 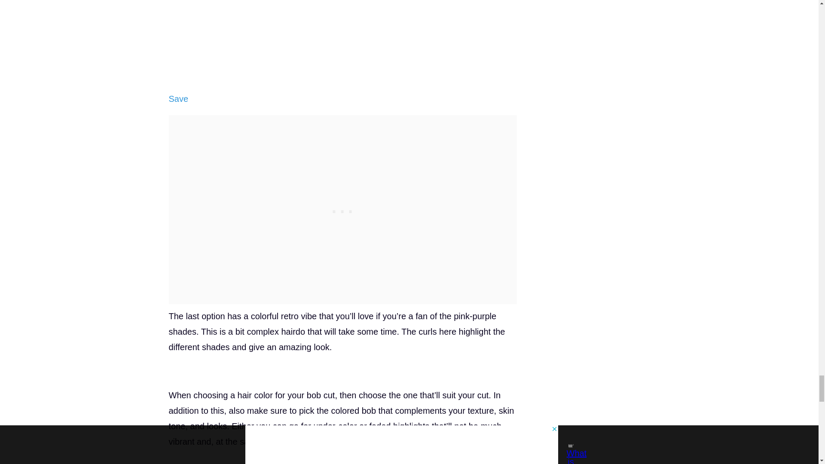 What do you see at coordinates (178, 99) in the screenshot?
I see `Save` at bounding box center [178, 99].